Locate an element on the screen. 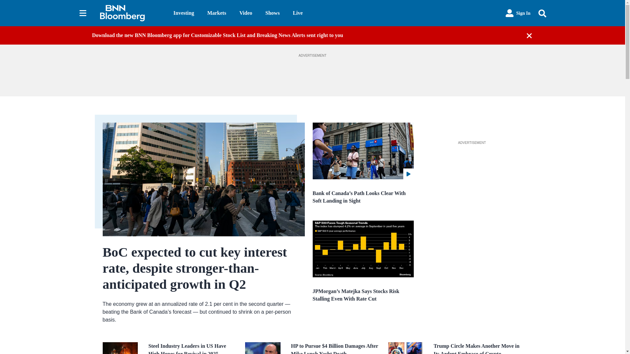  Investing is located at coordinates (184, 13).